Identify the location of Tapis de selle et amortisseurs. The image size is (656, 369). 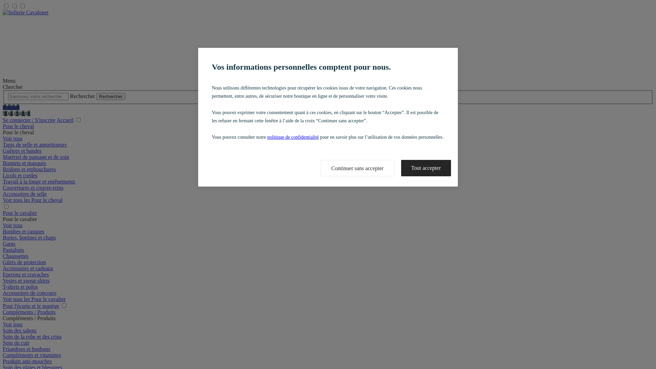
(35, 145).